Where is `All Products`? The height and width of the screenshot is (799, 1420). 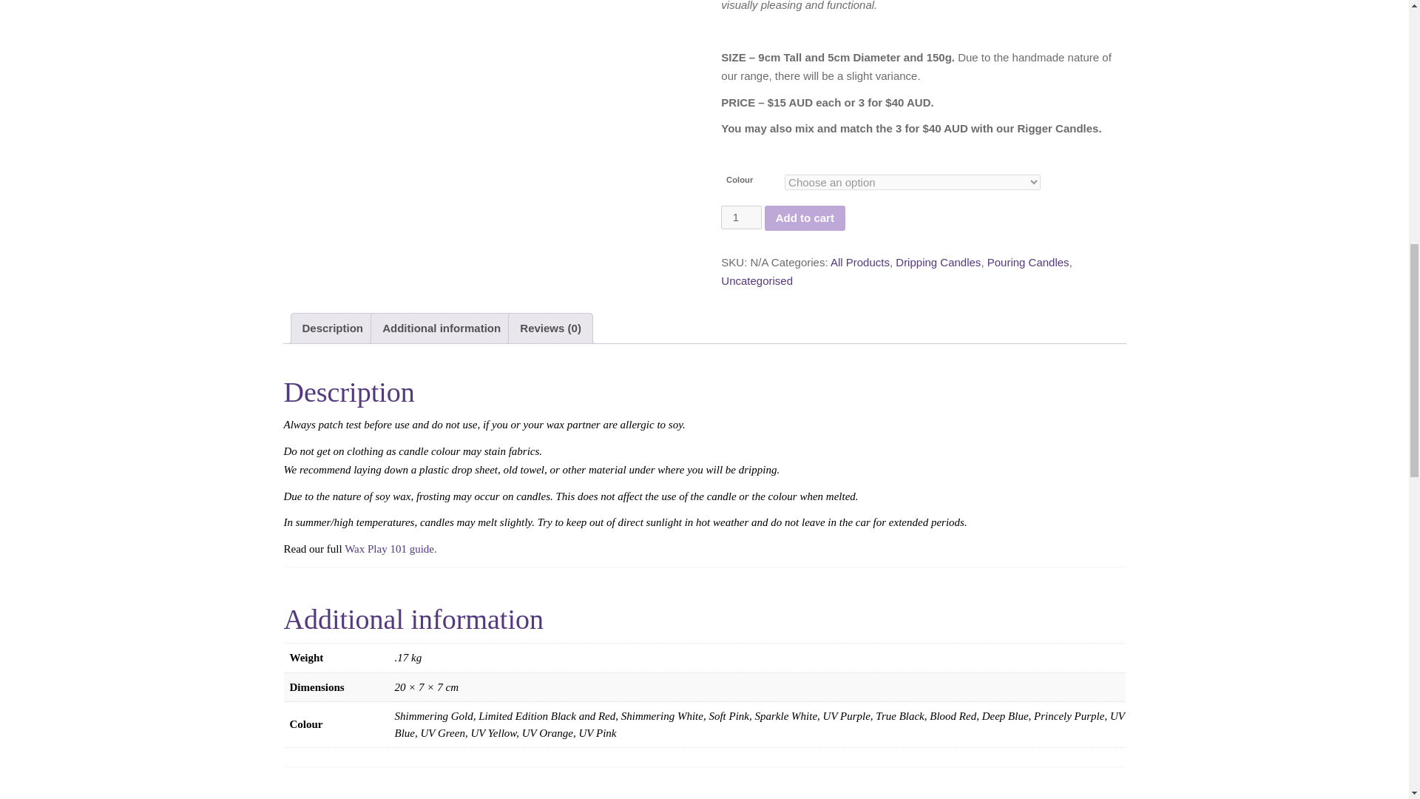 All Products is located at coordinates (860, 262).